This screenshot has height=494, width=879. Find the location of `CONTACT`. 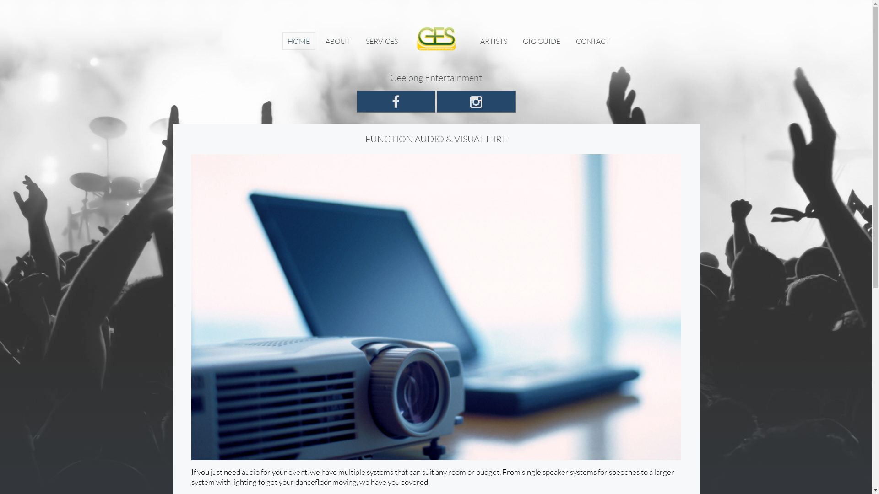

CONTACT is located at coordinates (593, 41).